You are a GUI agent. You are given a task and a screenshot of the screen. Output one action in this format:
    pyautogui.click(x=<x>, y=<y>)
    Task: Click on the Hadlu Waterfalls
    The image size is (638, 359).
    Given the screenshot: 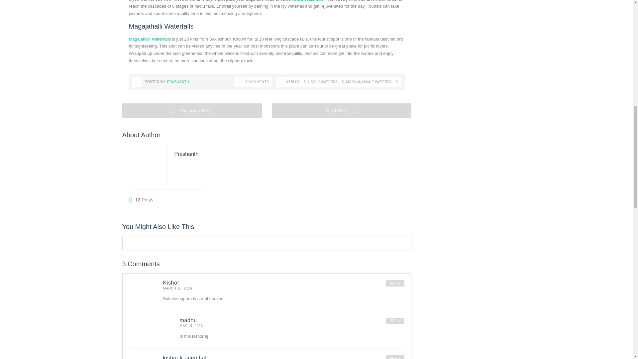 What is the action you would take?
    pyautogui.click(x=307, y=1)
    